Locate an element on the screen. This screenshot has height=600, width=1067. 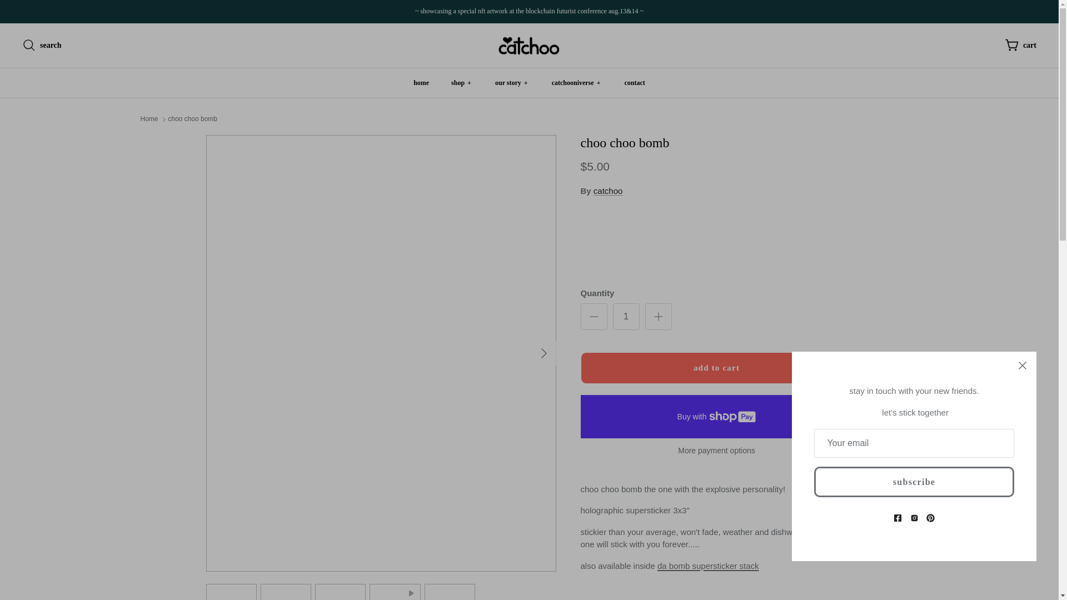
contact is located at coordinates (635, 83).